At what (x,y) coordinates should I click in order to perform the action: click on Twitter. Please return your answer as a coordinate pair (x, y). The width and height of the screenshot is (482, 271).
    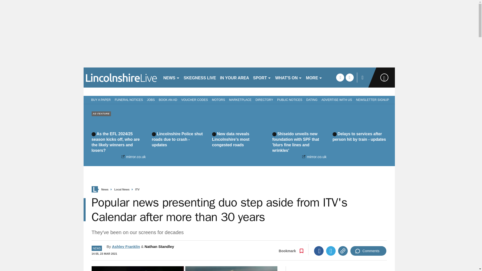
    Looking at the image, I should click on (331, 251).